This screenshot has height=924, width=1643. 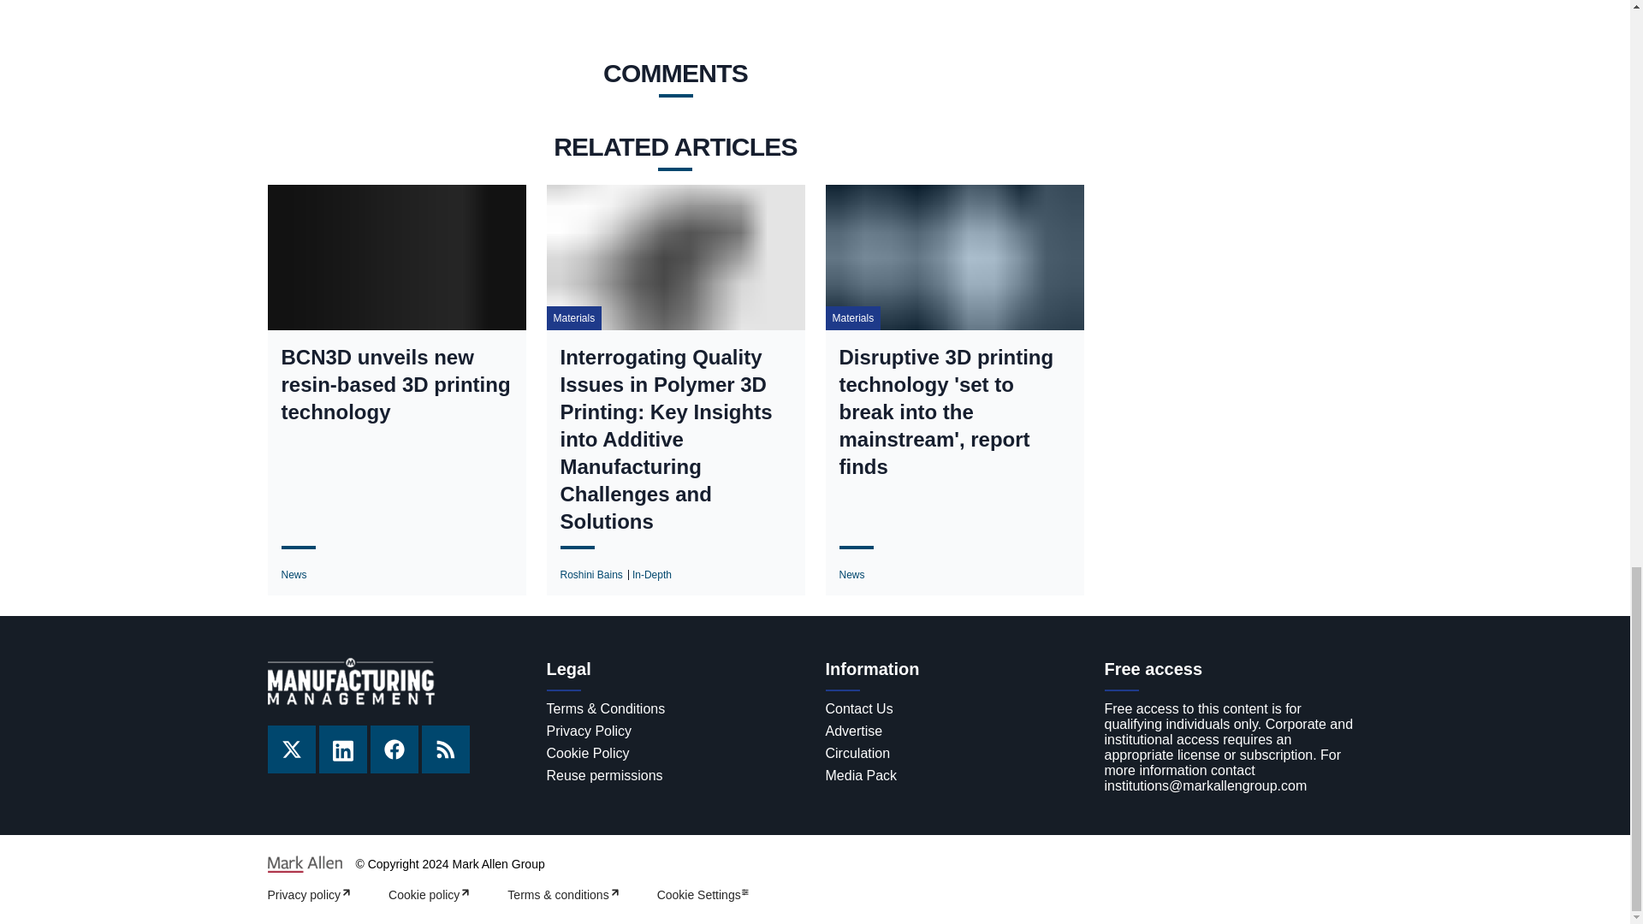 What do you see at coordinates (590, 575) in the screenshot?
I see `Roshini Bains` at bounding box center [590, 575].